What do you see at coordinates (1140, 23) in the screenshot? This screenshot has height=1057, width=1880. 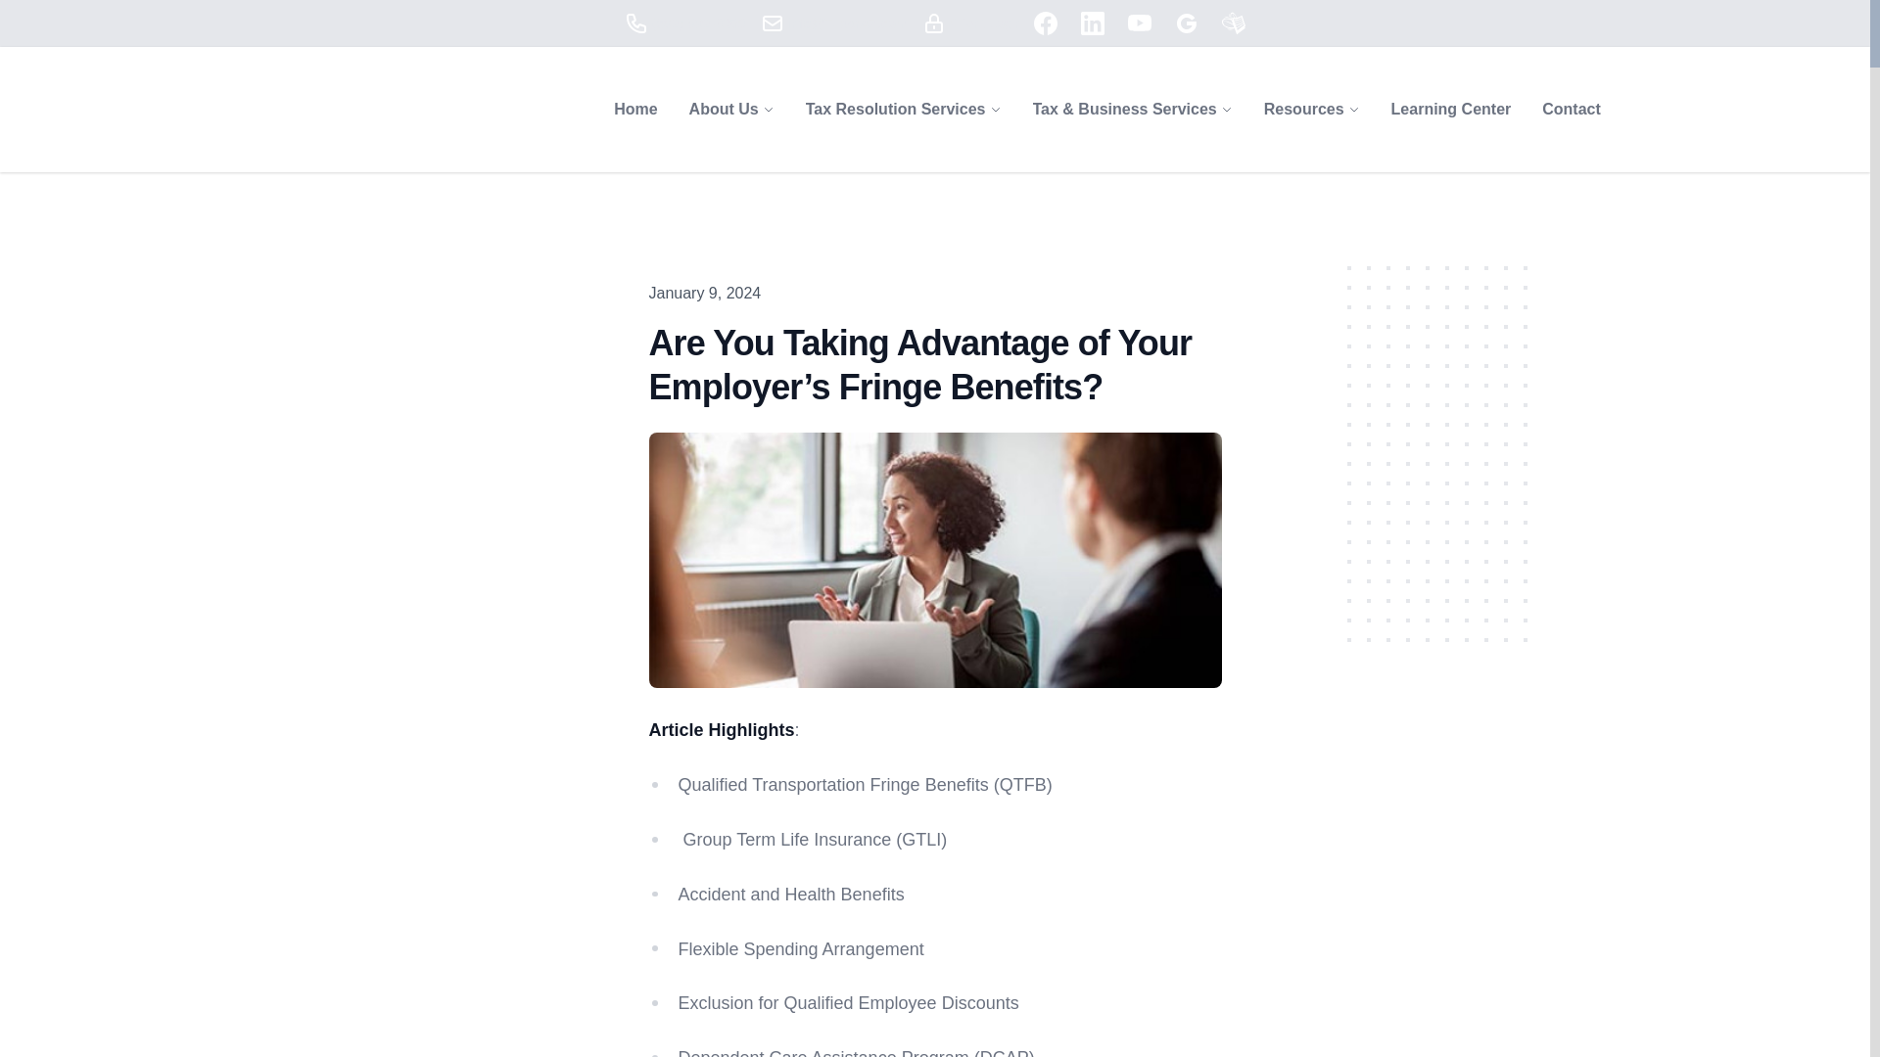 I see `YouTube` at bounding box center [1140, 23].